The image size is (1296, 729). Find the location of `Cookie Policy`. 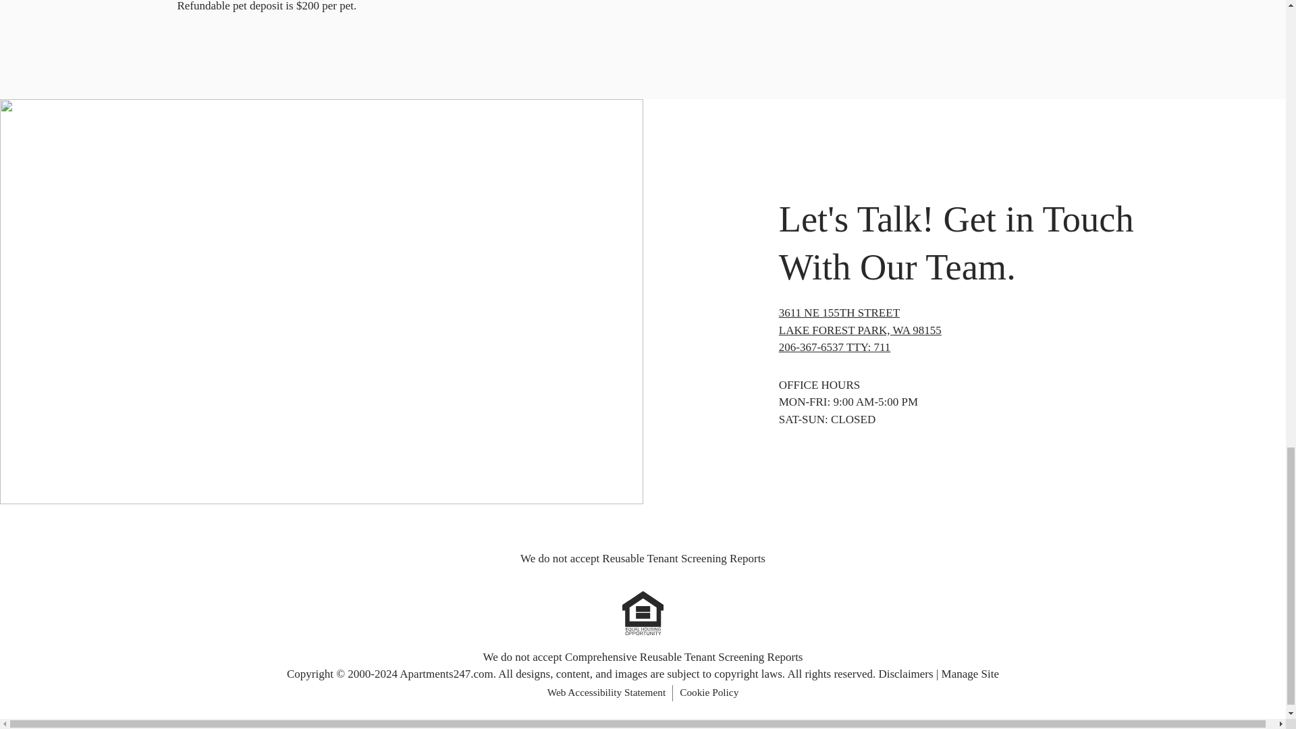

Cookie Policy is located at coordinates (709, 693).